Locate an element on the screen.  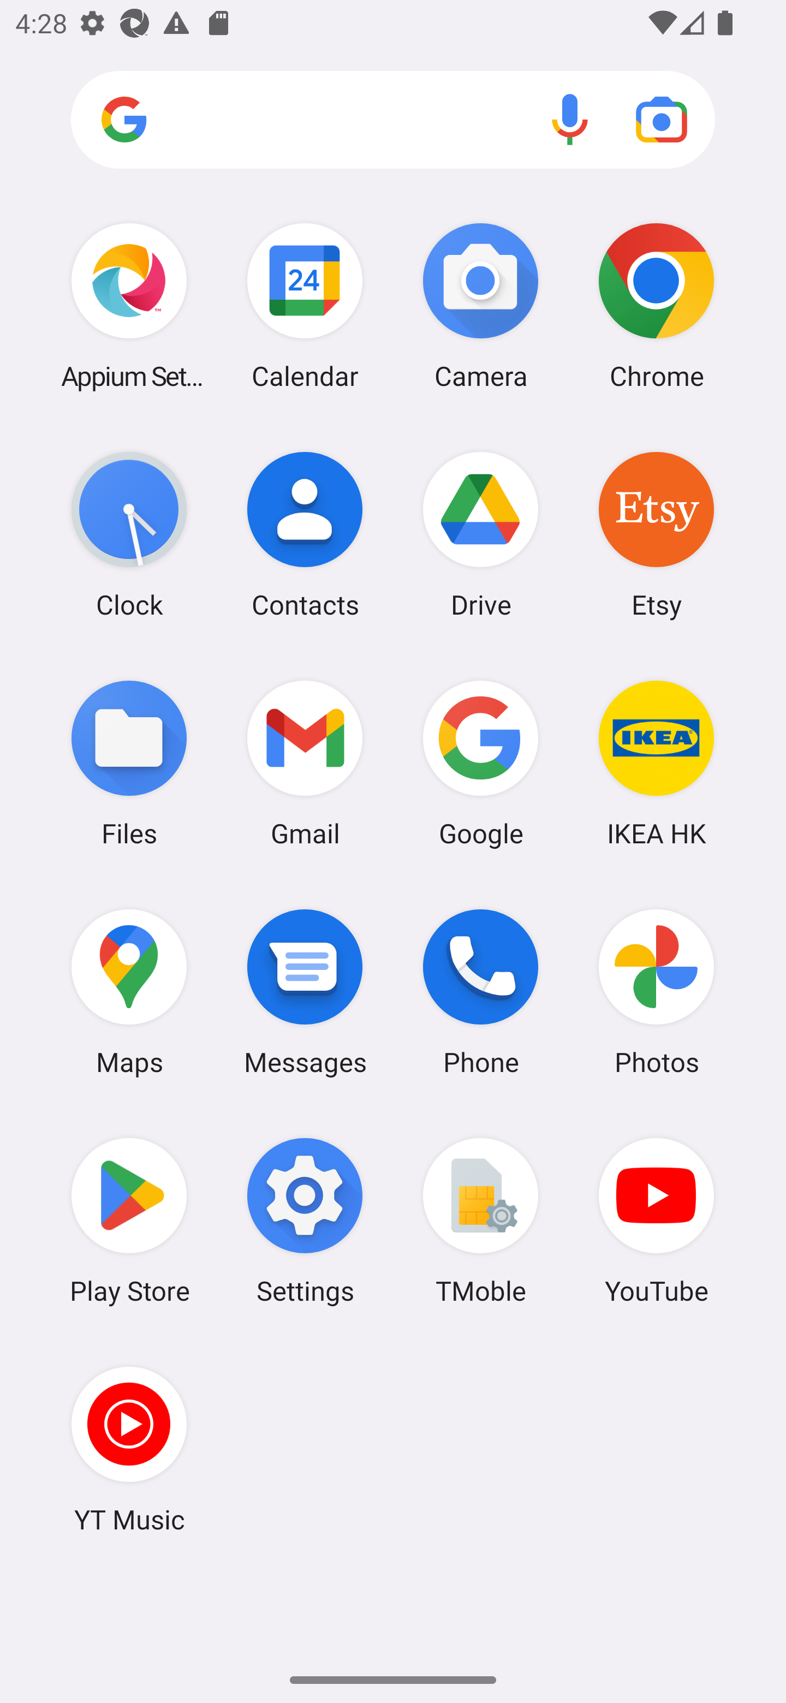
Phone is located at coordinates (481, 992).